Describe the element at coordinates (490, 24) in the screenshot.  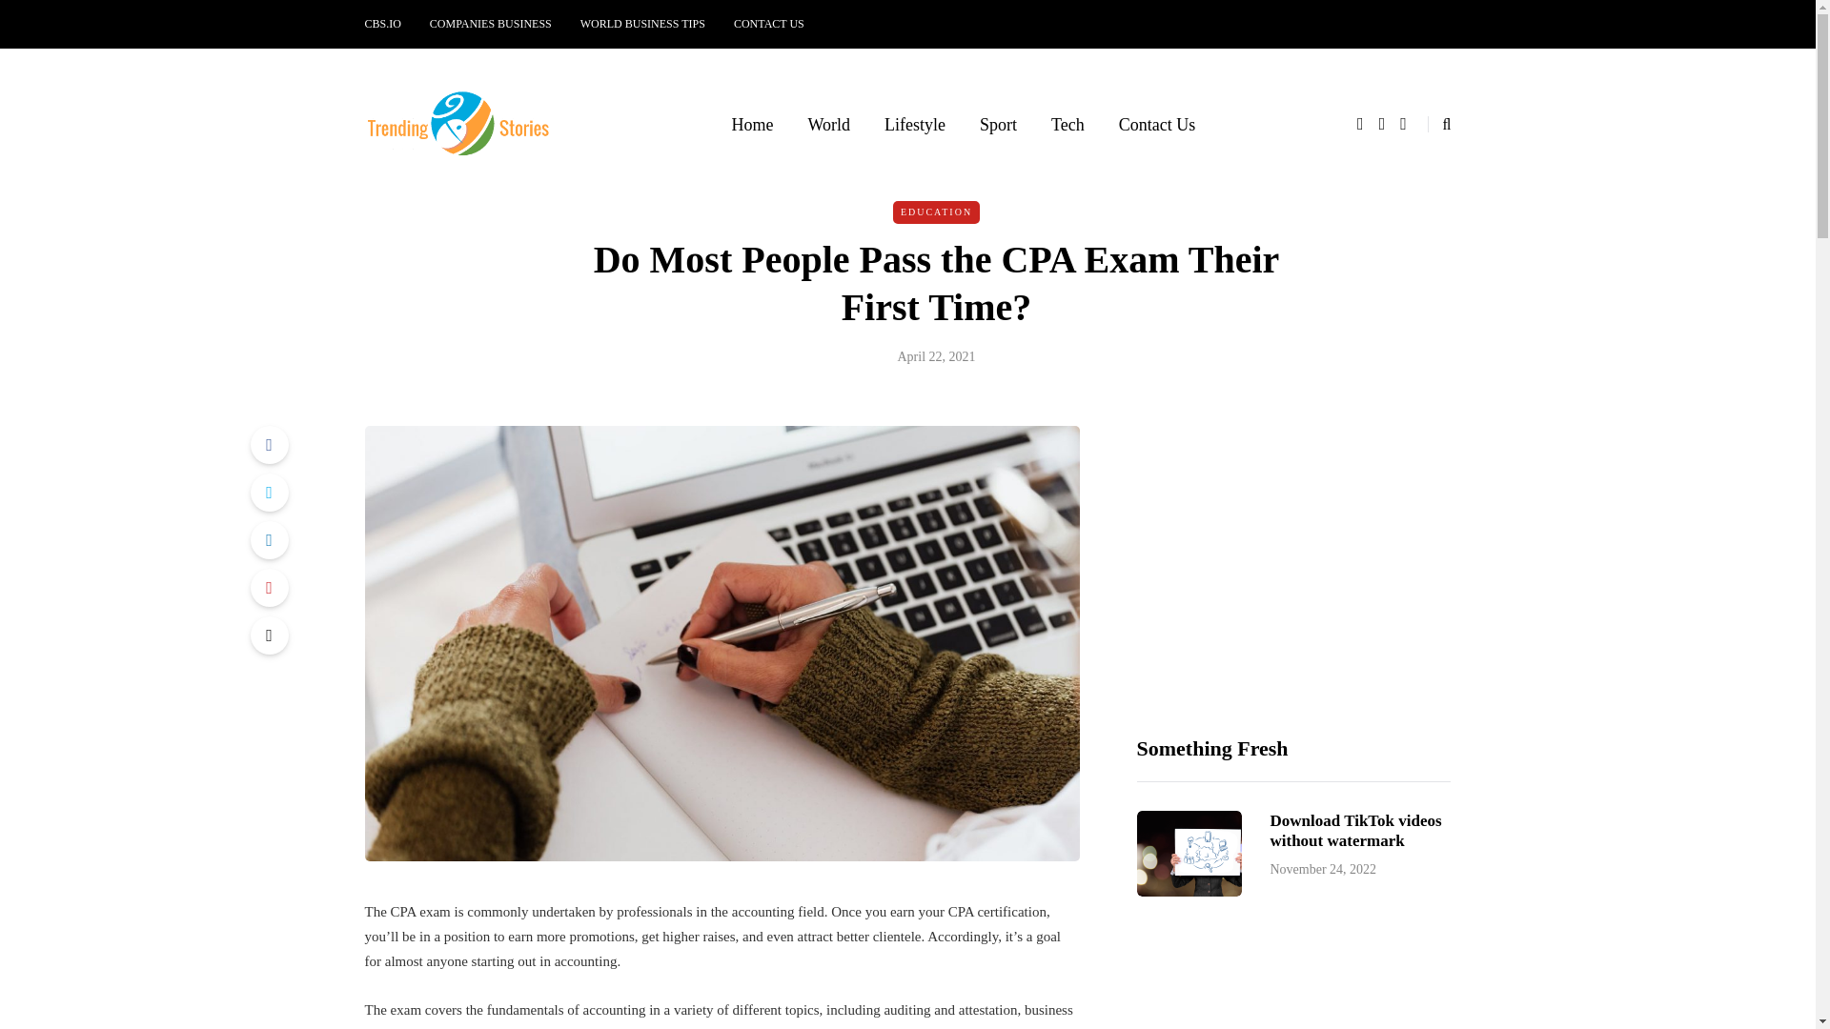
I see `COMPANIES BUSINESS` at that location.